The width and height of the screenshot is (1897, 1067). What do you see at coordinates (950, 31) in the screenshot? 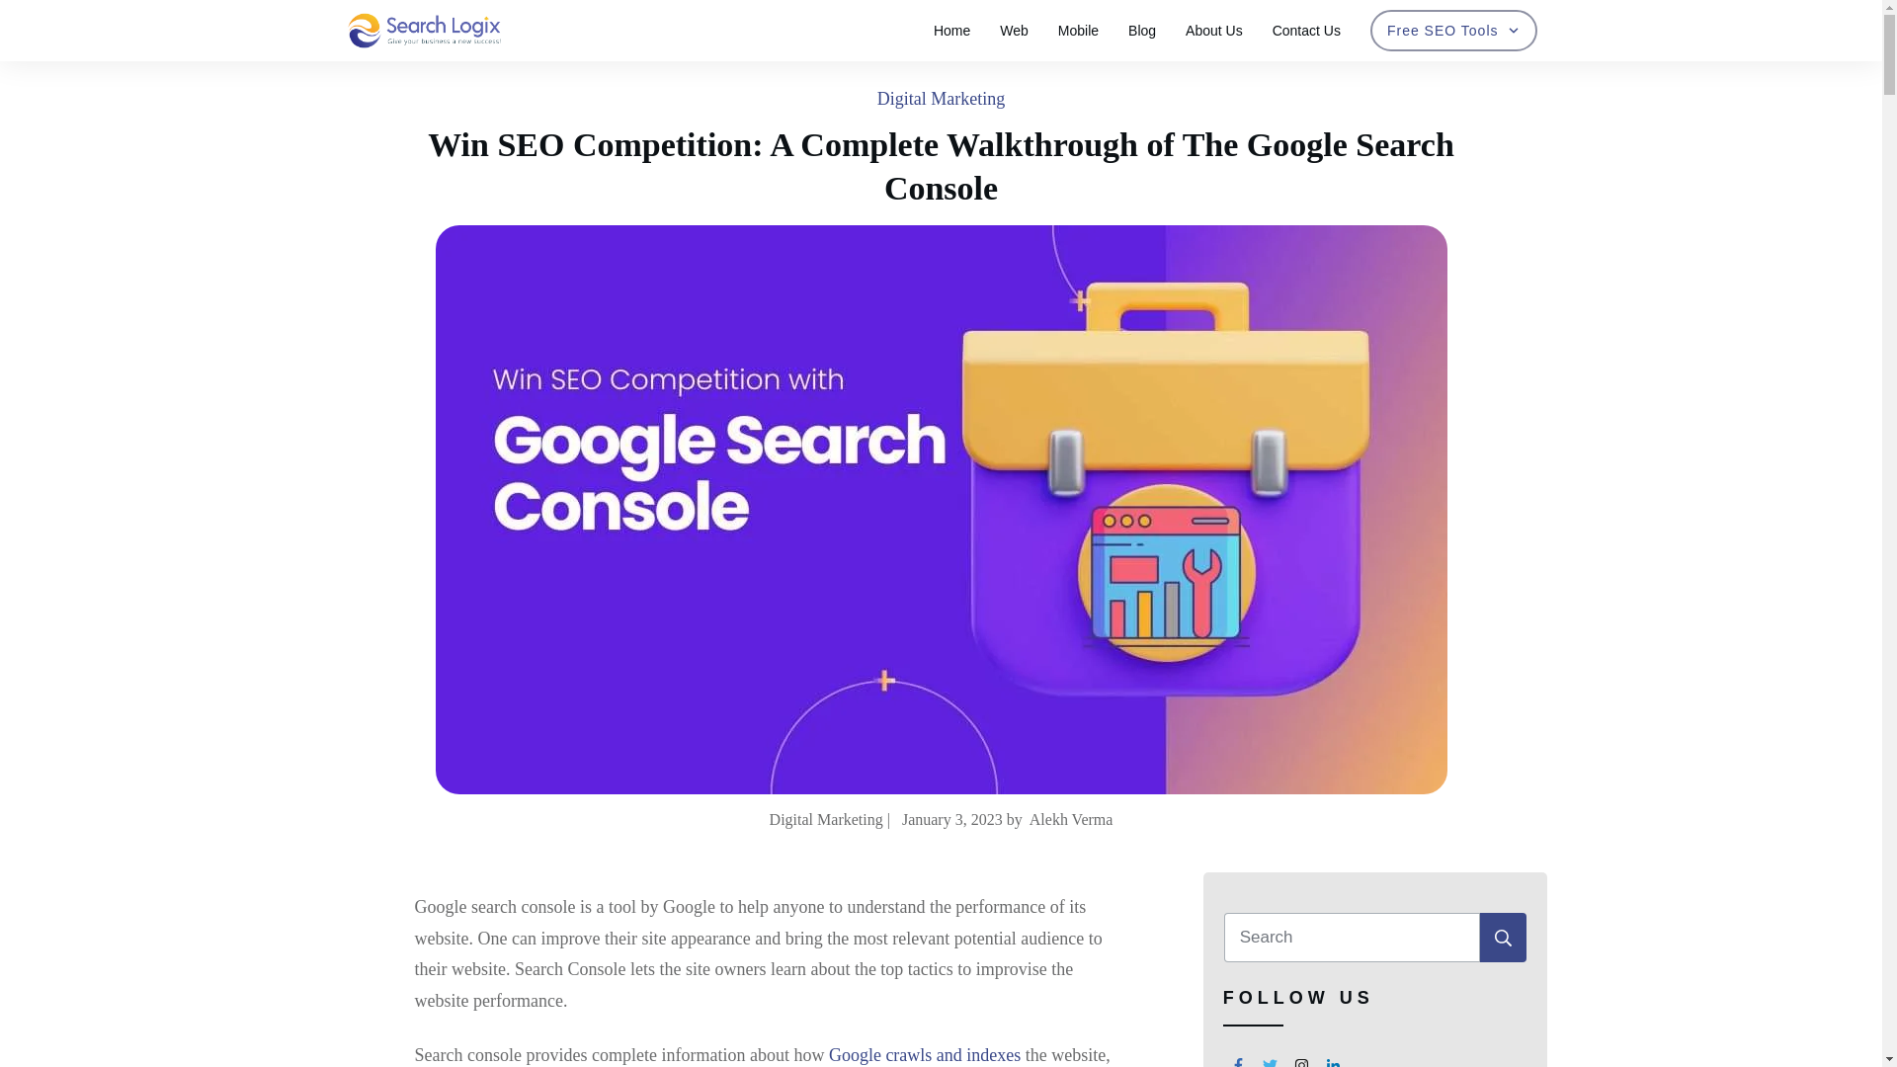
I see `Home` at bounding box center [950, 31].